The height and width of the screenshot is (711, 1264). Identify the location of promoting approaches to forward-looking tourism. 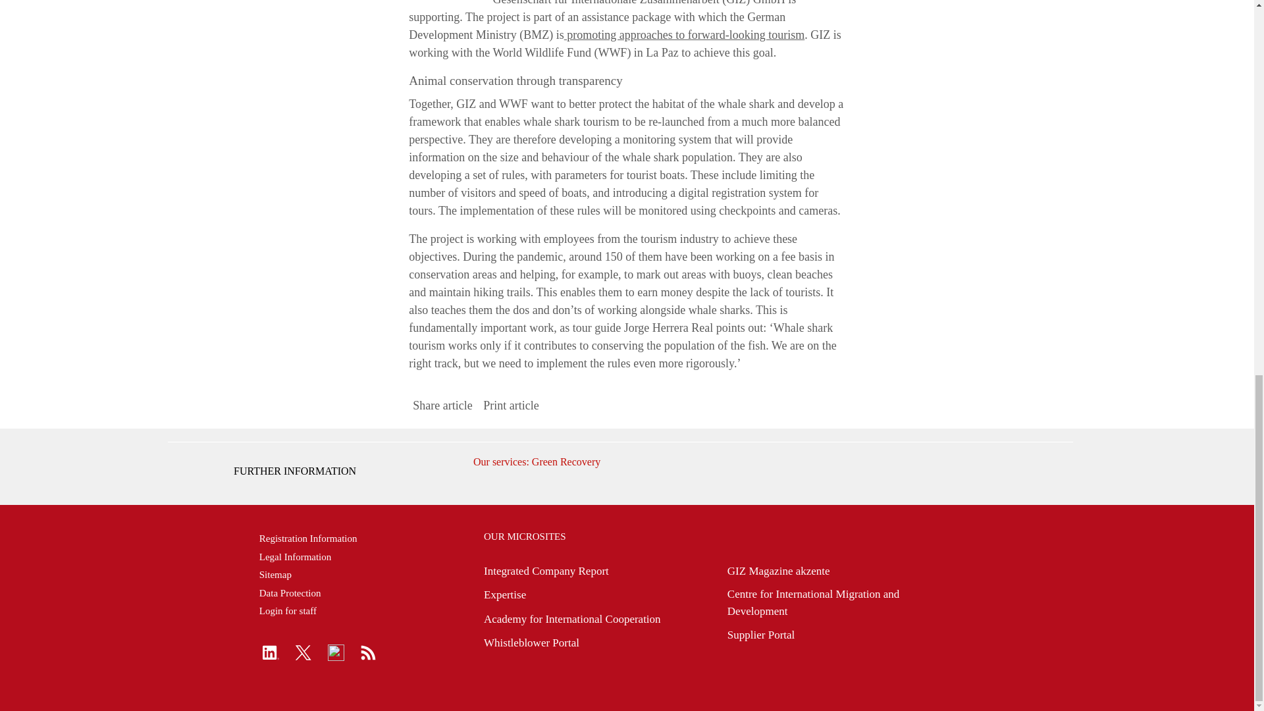
(683, 34).